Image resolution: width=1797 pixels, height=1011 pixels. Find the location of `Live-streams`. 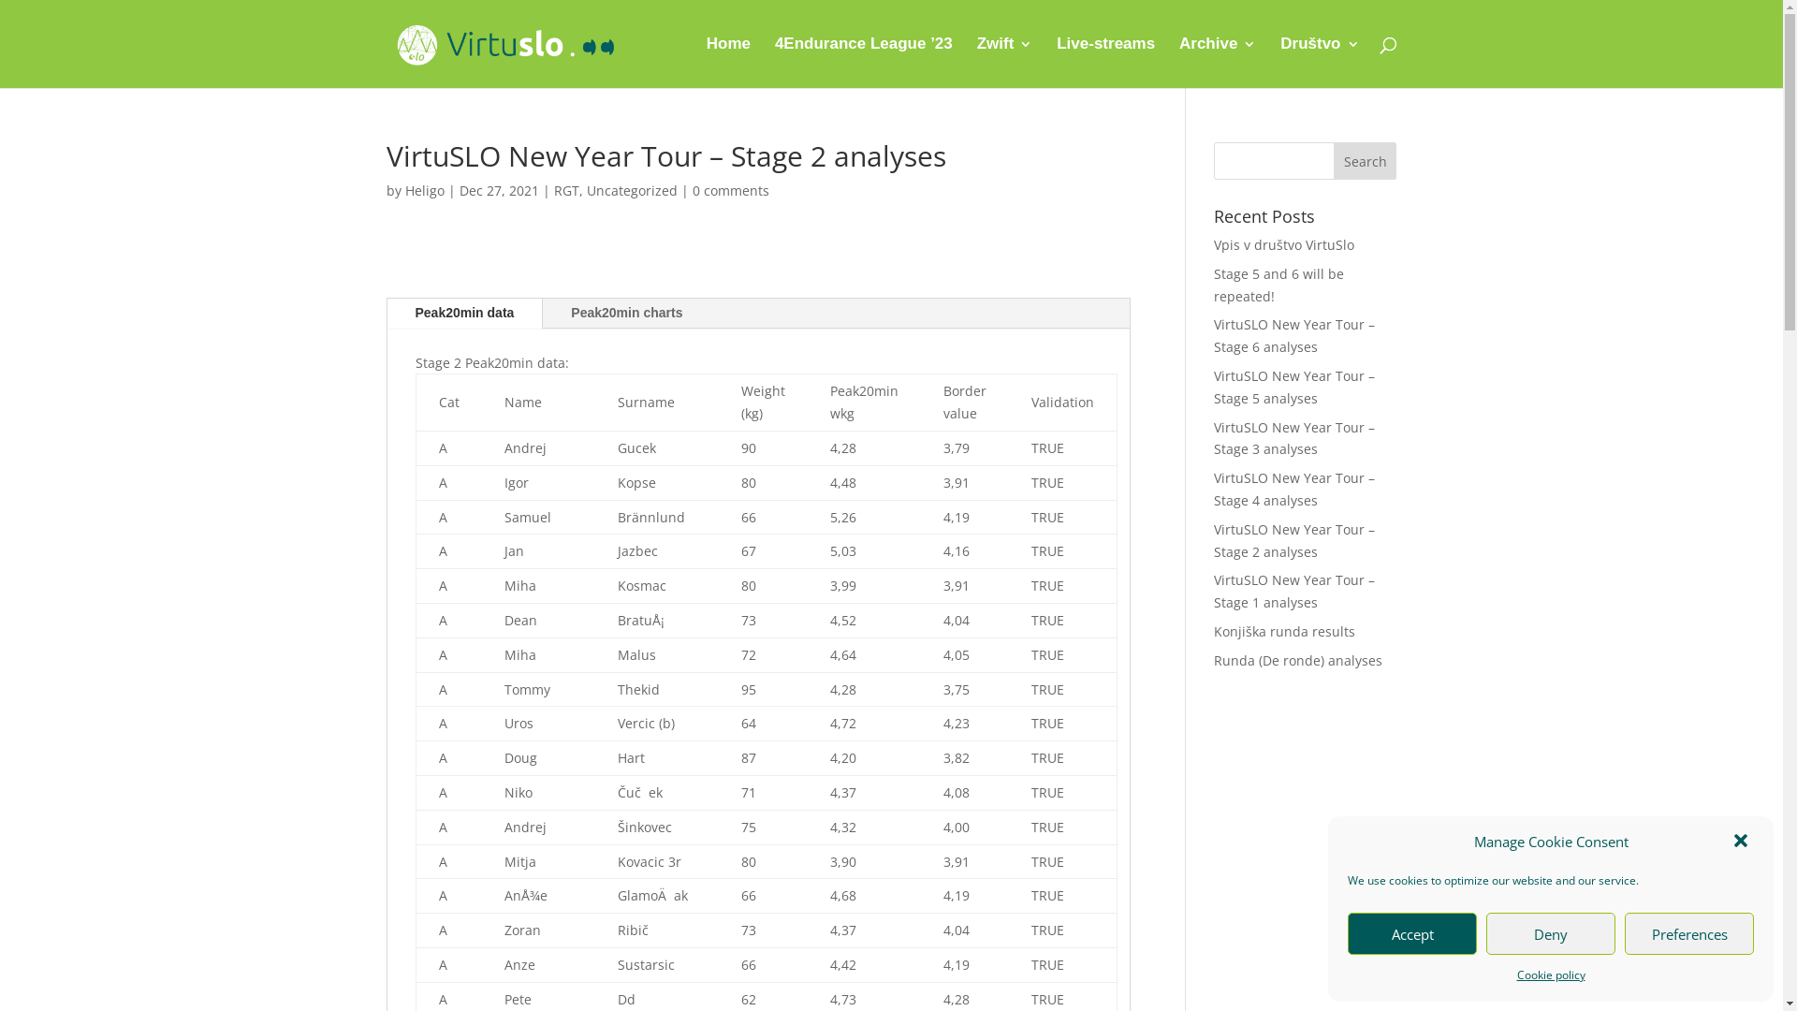

Live-streams is located at coordinates (1106, 63).